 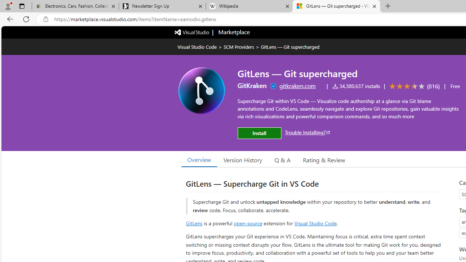 I want to click on SCM Providers, so click(x=239, y=47).